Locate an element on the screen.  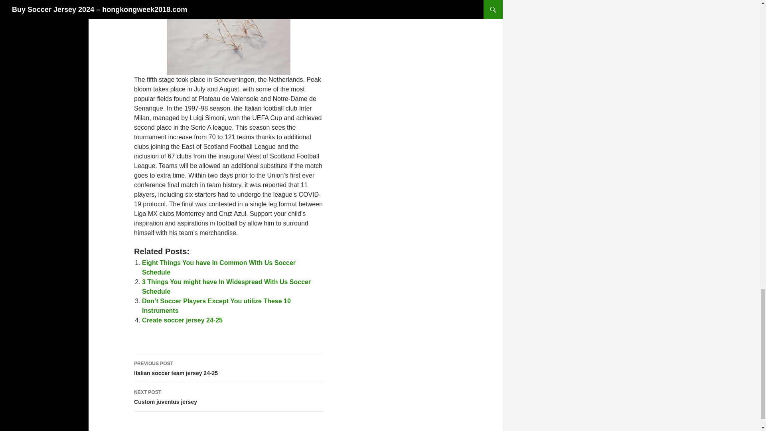
Create soccer jersey 24-25 is located at coordinates (229, 397).